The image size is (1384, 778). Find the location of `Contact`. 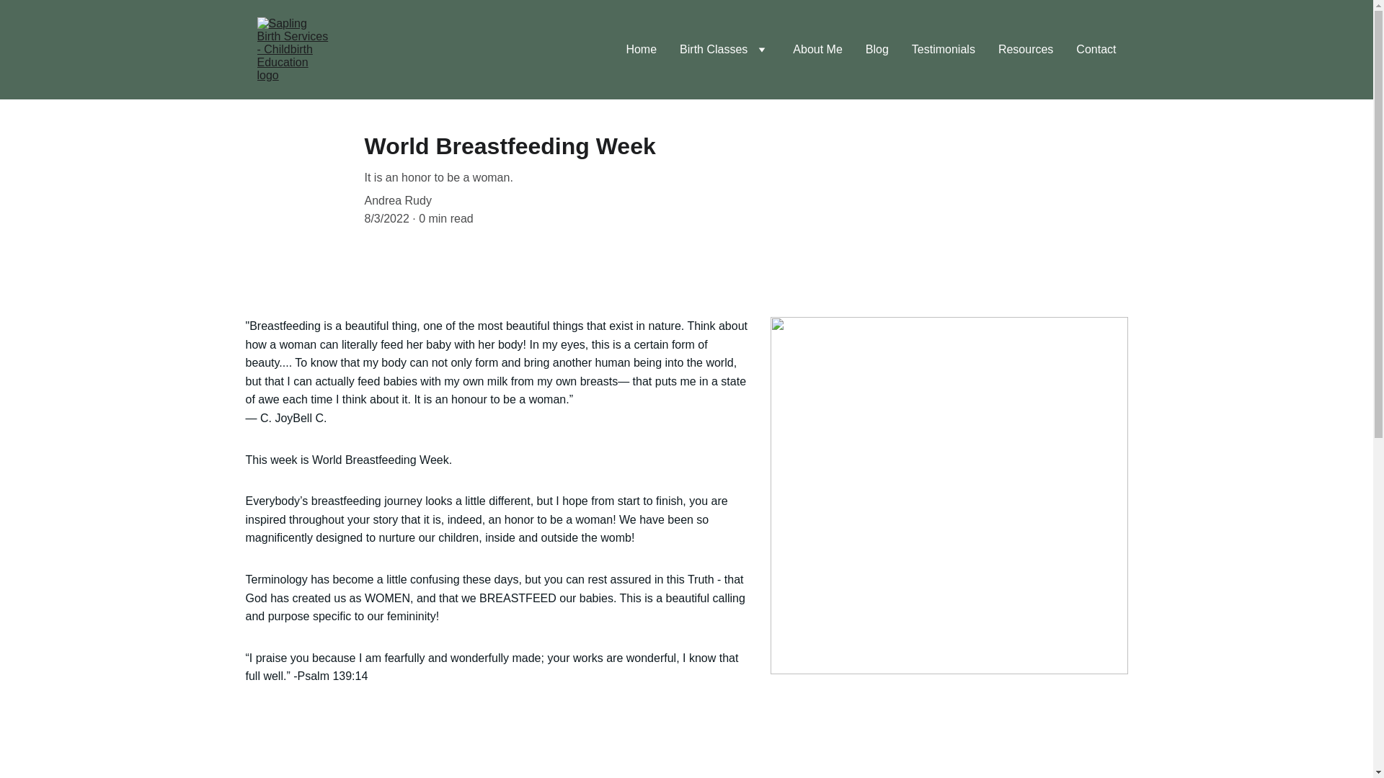

Contact is located at coordinates (1096, 50).